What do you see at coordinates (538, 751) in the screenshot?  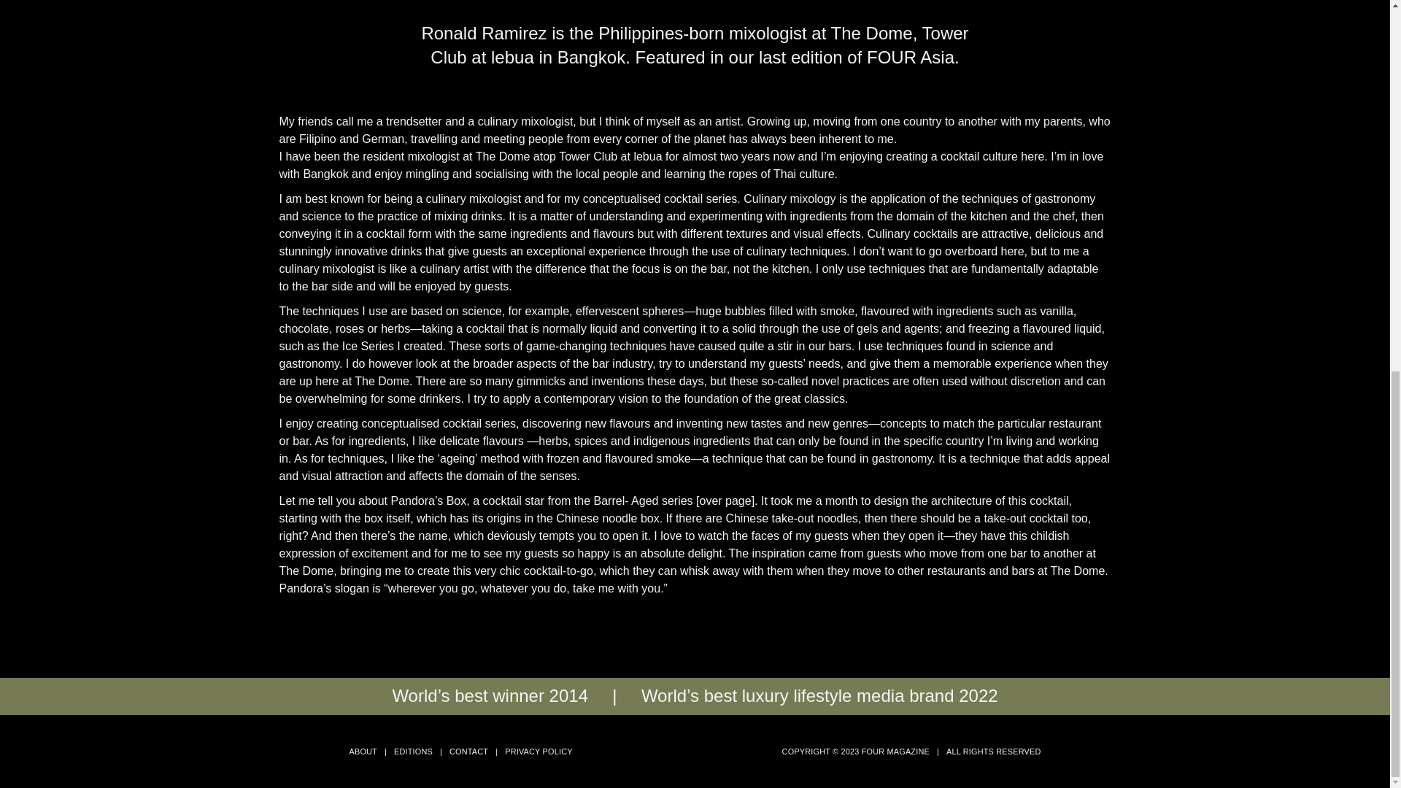 I see `PRIVACY POLICY` at bounding box center [538, 751].